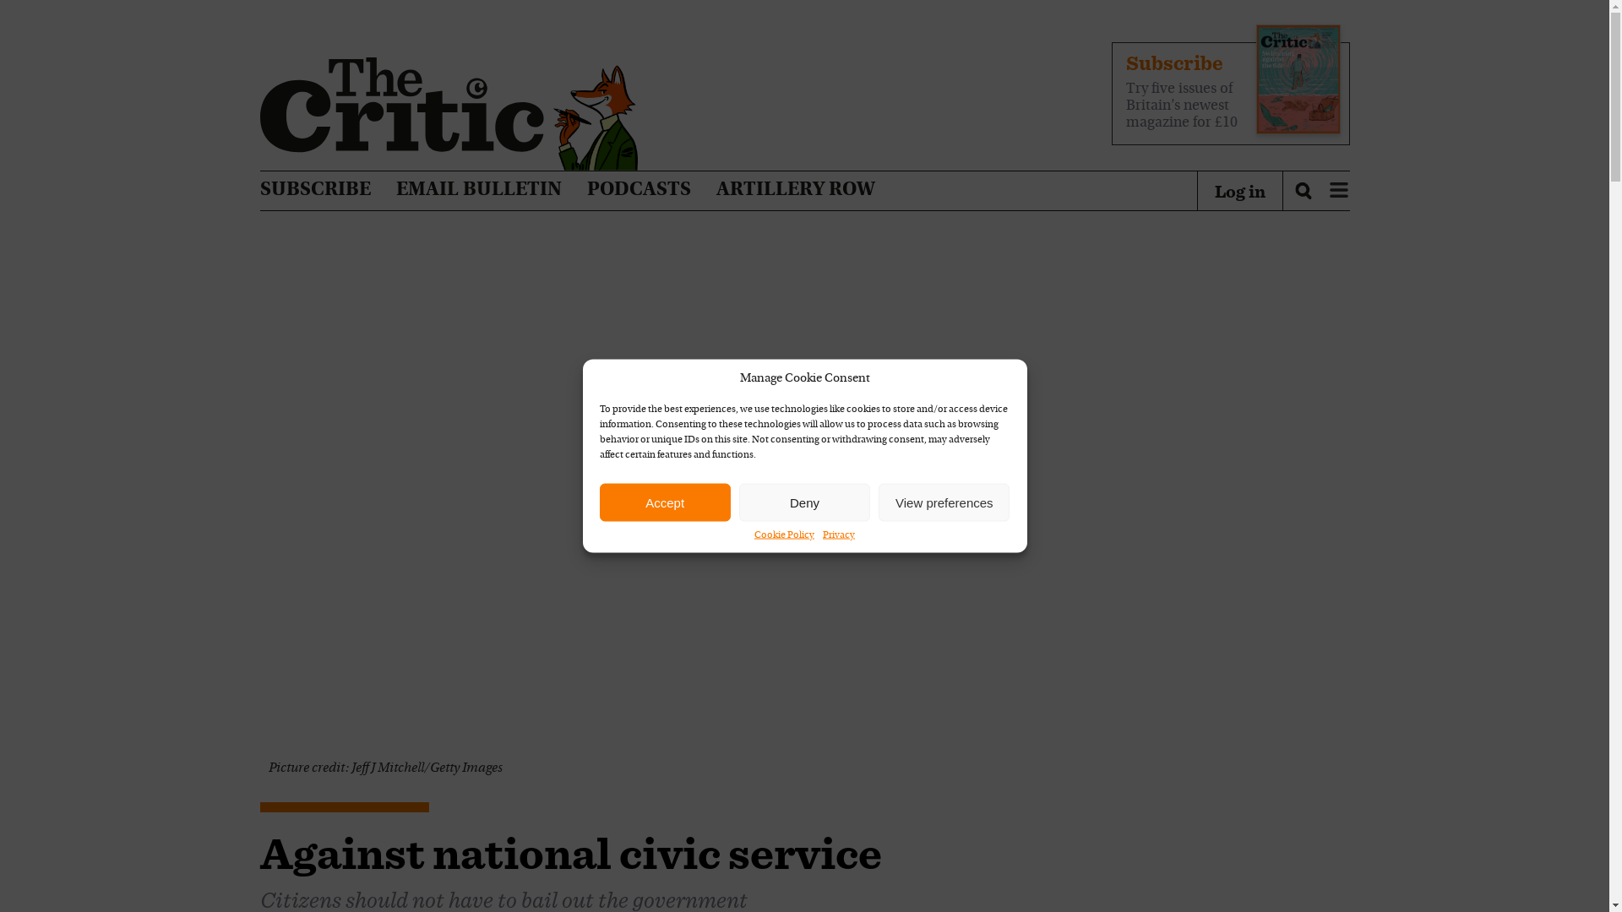 The width and height of the screenshot is (1622, 912). I want to click on ARTILLERY ROW, so click(796, 190).